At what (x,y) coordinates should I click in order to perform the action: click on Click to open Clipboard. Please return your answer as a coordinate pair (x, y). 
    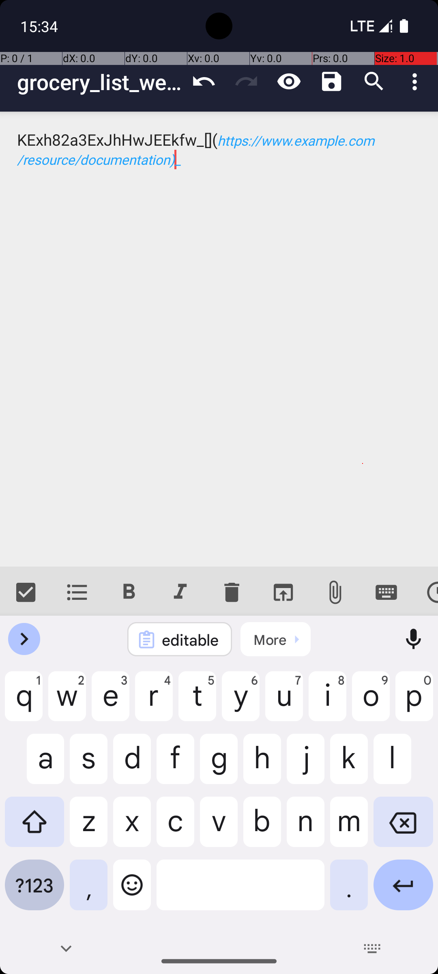
    Looking at the image, I should click on (276, 639).